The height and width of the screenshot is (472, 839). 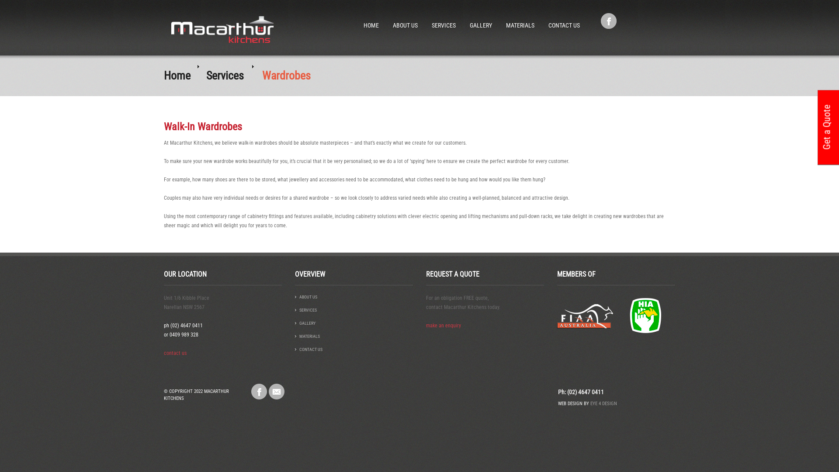 I want to click on google, so click(x=277, y=392).